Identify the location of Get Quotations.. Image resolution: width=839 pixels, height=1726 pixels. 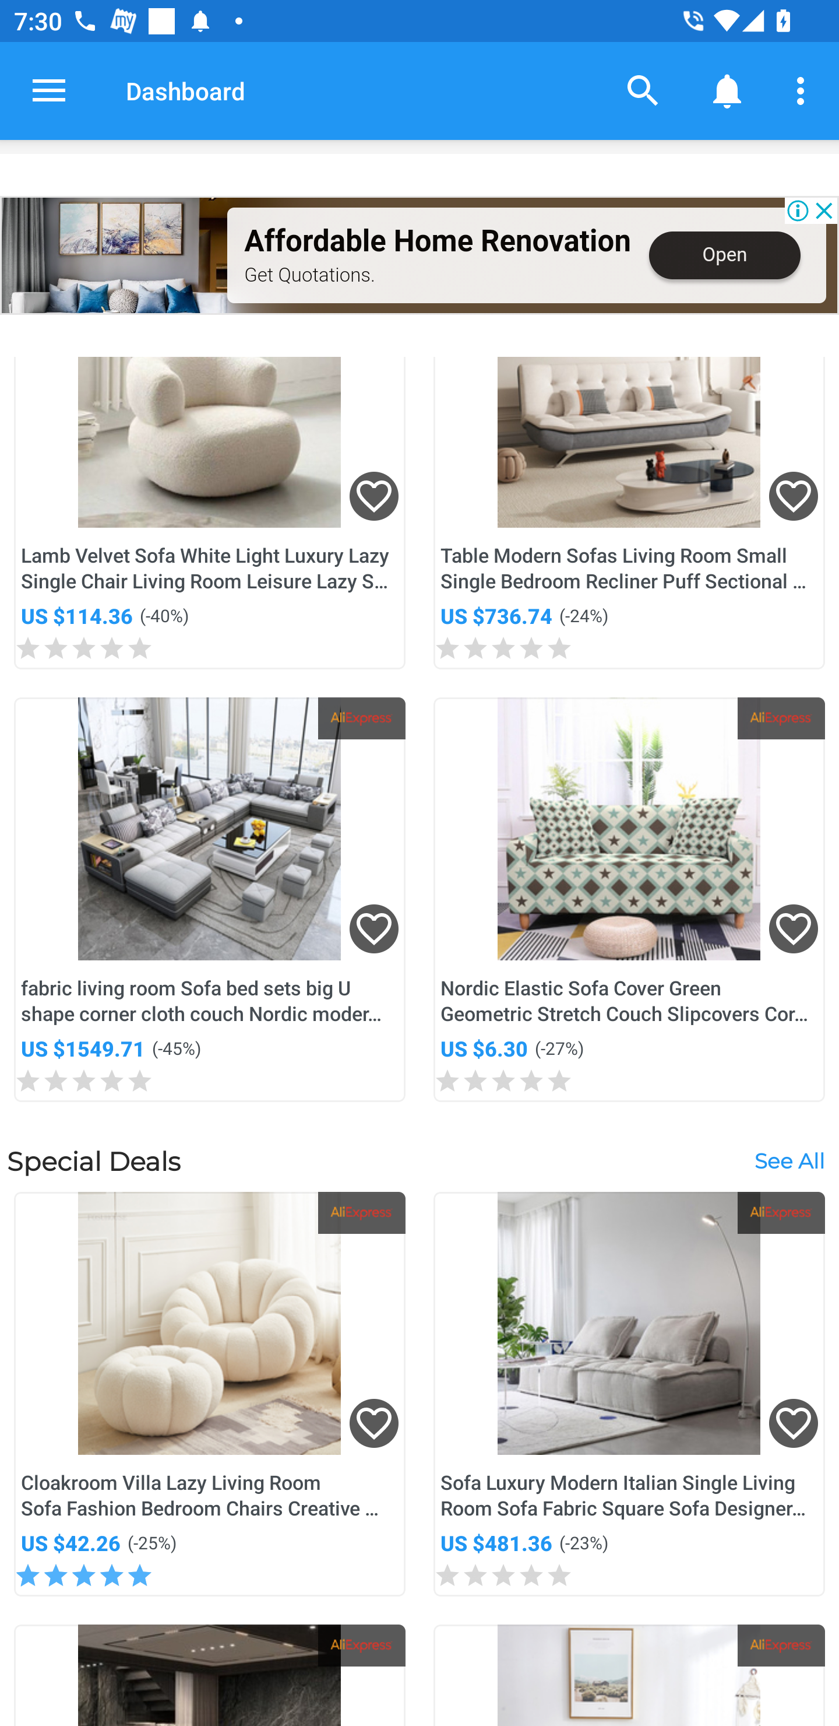
(309, 274).